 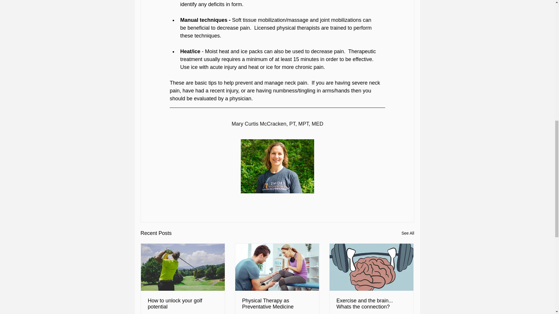 I want to click on Exercise and the brain... Whats the connection?, so click(x=371, y=304).